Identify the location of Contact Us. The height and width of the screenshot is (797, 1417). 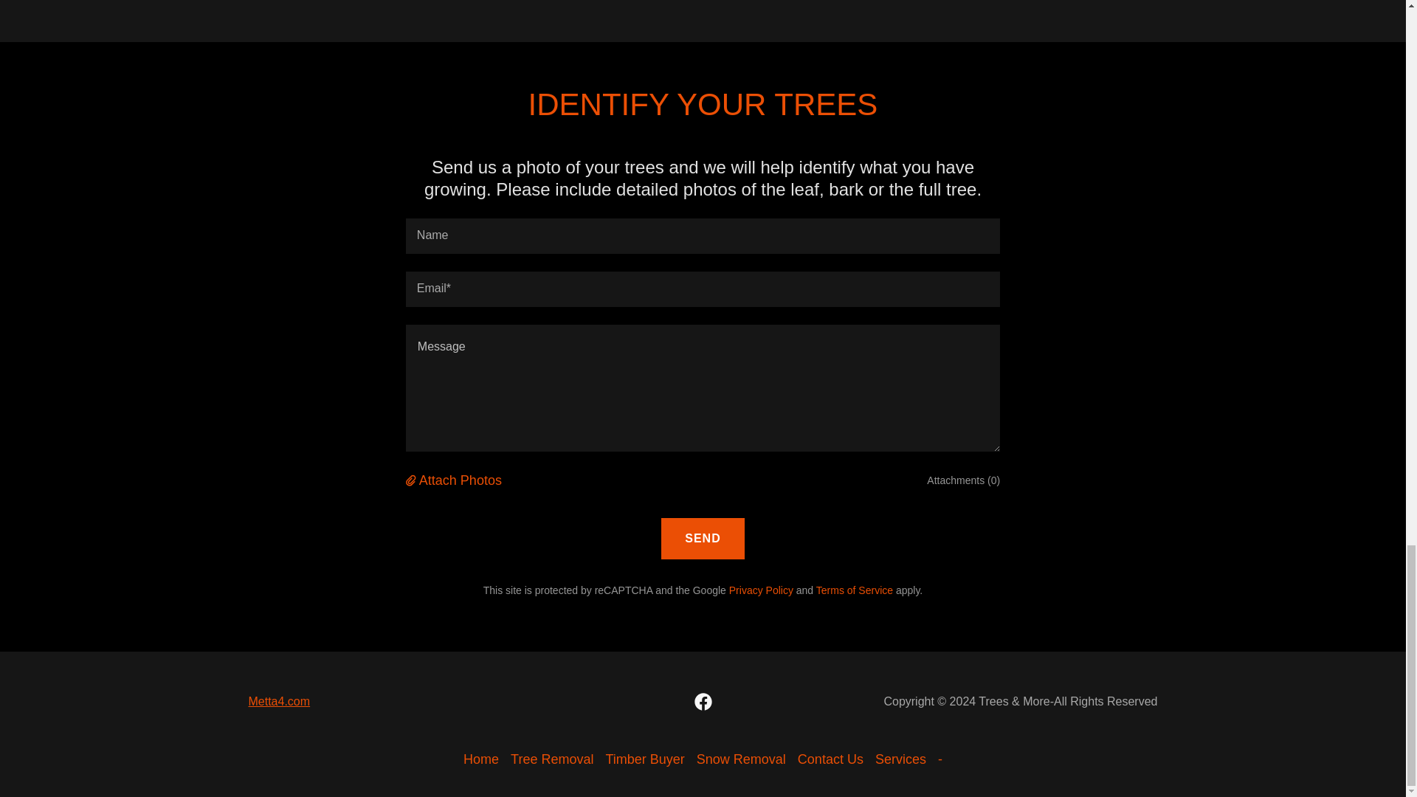
(831, 759).